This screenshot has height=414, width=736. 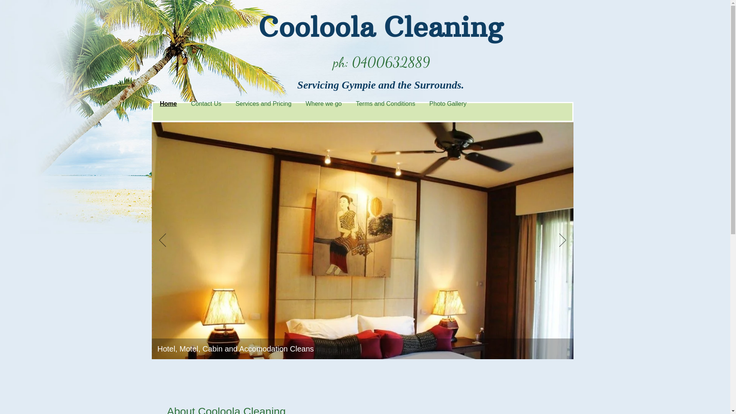 I want to click on Services and Pricing, so click(x=264, y=104).